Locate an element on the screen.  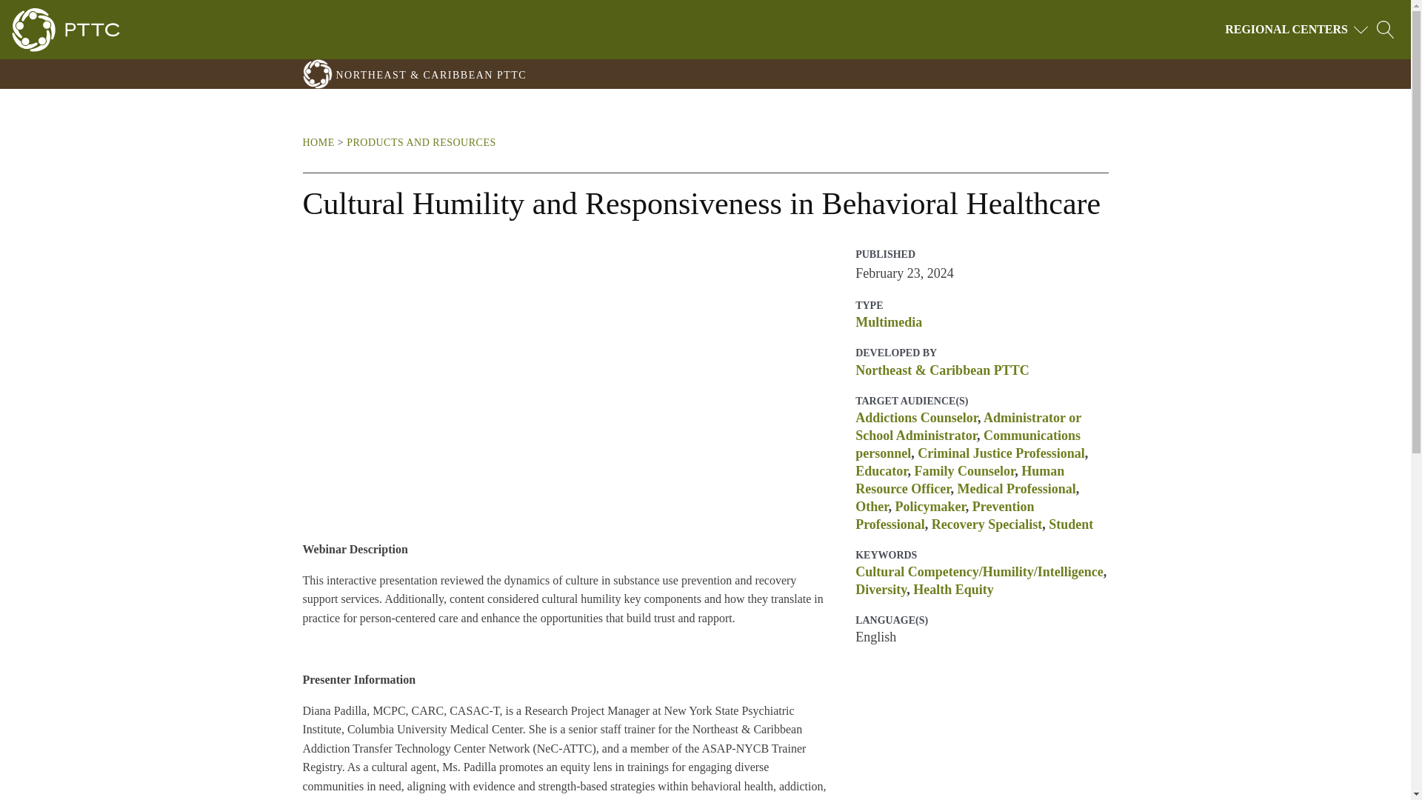
Other is located at coordinates (871, 507).